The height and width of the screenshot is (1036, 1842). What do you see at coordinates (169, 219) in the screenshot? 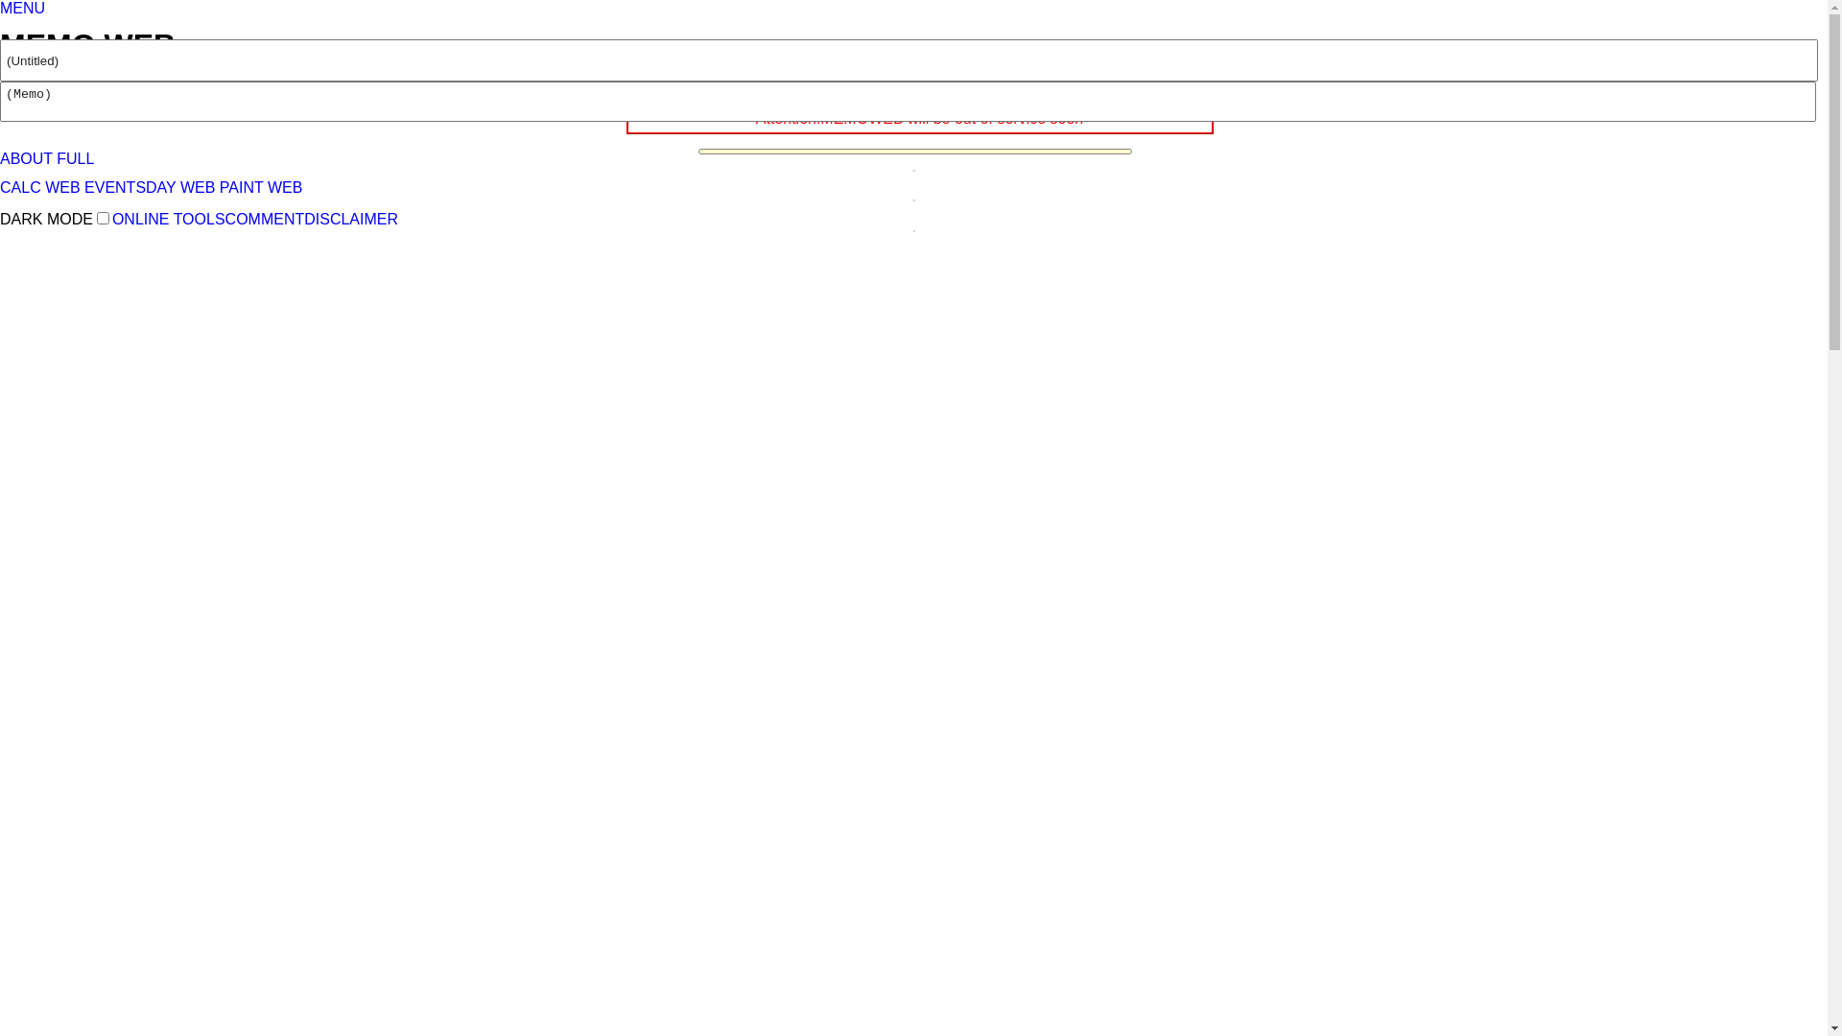
I see `ONLINE TOOLS` at bounding box center [169, 219].